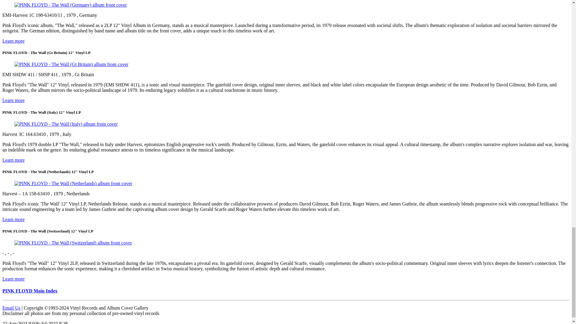 Image resolution: width=576 pixels, height=324 pixels. Describe the element at coordinates (13, 160) in the screenshot. I see `Learn more` at that location.